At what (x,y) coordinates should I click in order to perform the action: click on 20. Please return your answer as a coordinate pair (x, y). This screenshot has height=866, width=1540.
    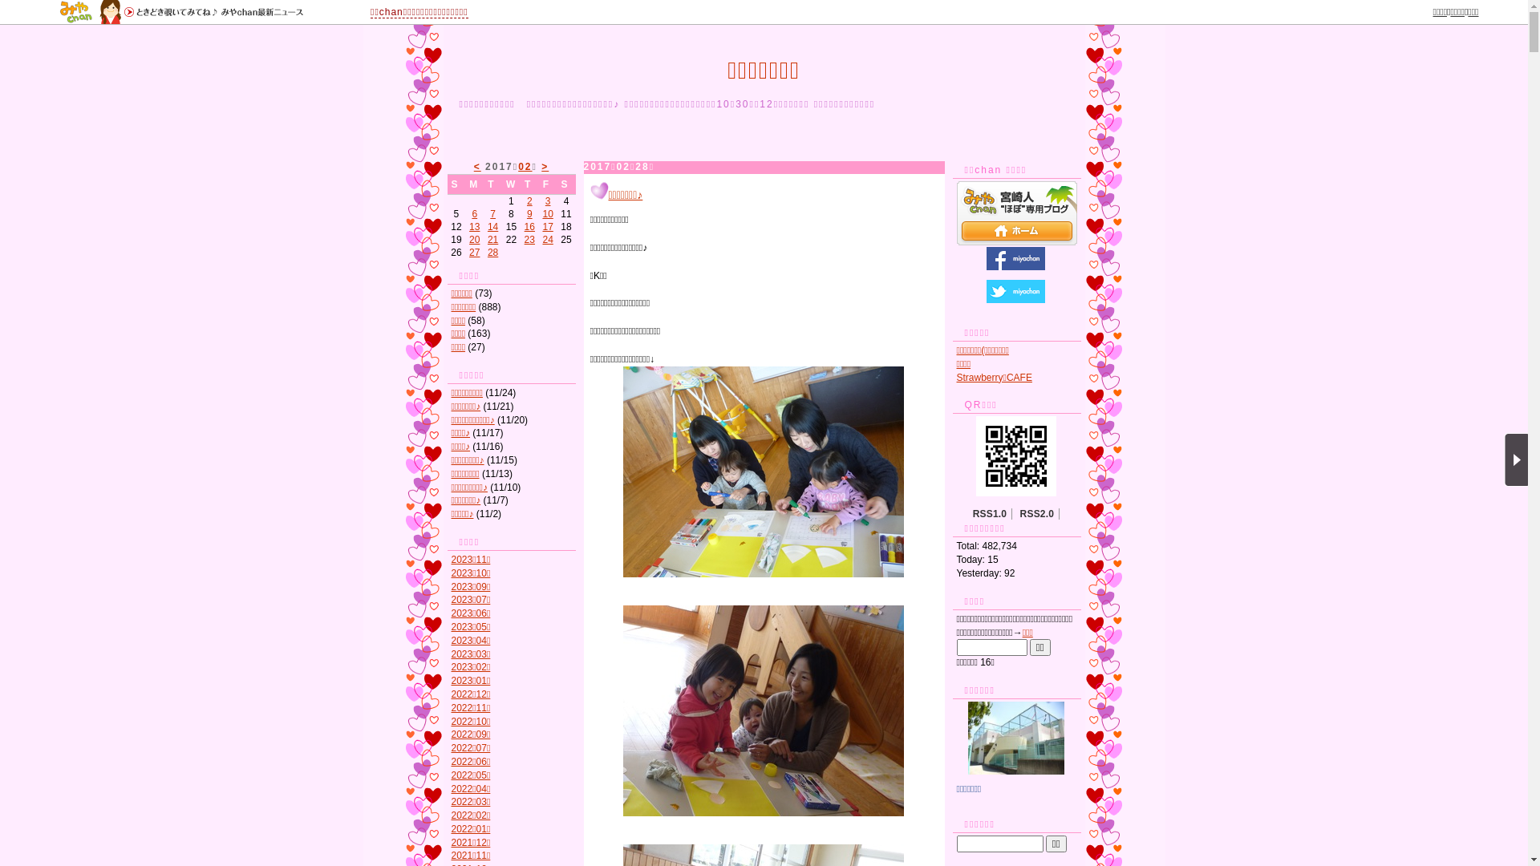
    Looking at the image, I should click on (475, 240).